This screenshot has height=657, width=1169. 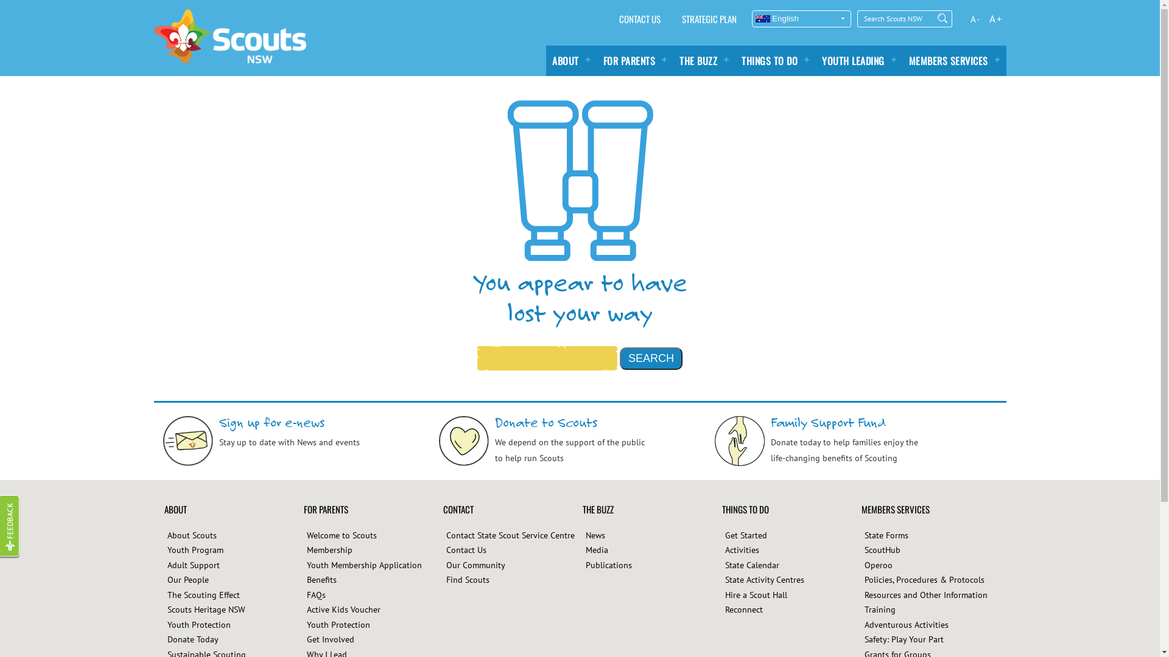 I want to click on State Forms, so click(x=886, y=535).